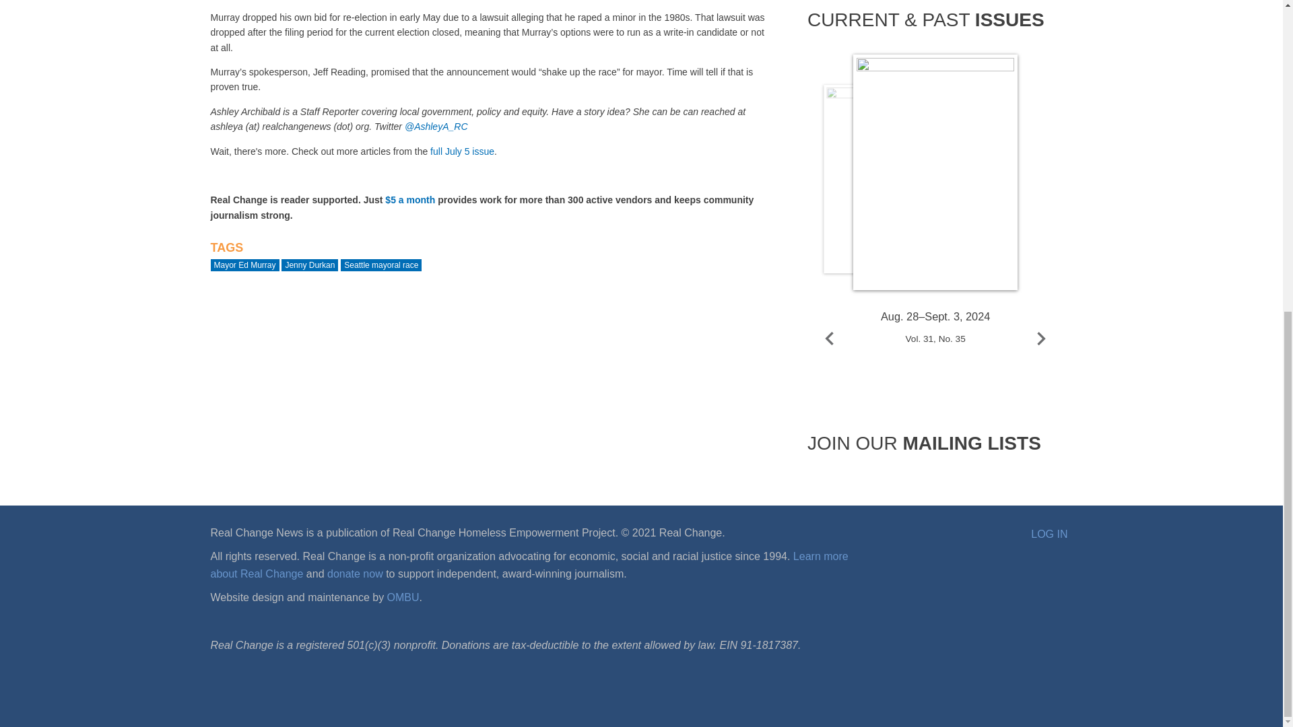 This screenshot has width=1293, height=727. What do you see at coordinates (310, 265) in the screenshot?
I see `Jenny Durkan` at bounding box center [310, 265].